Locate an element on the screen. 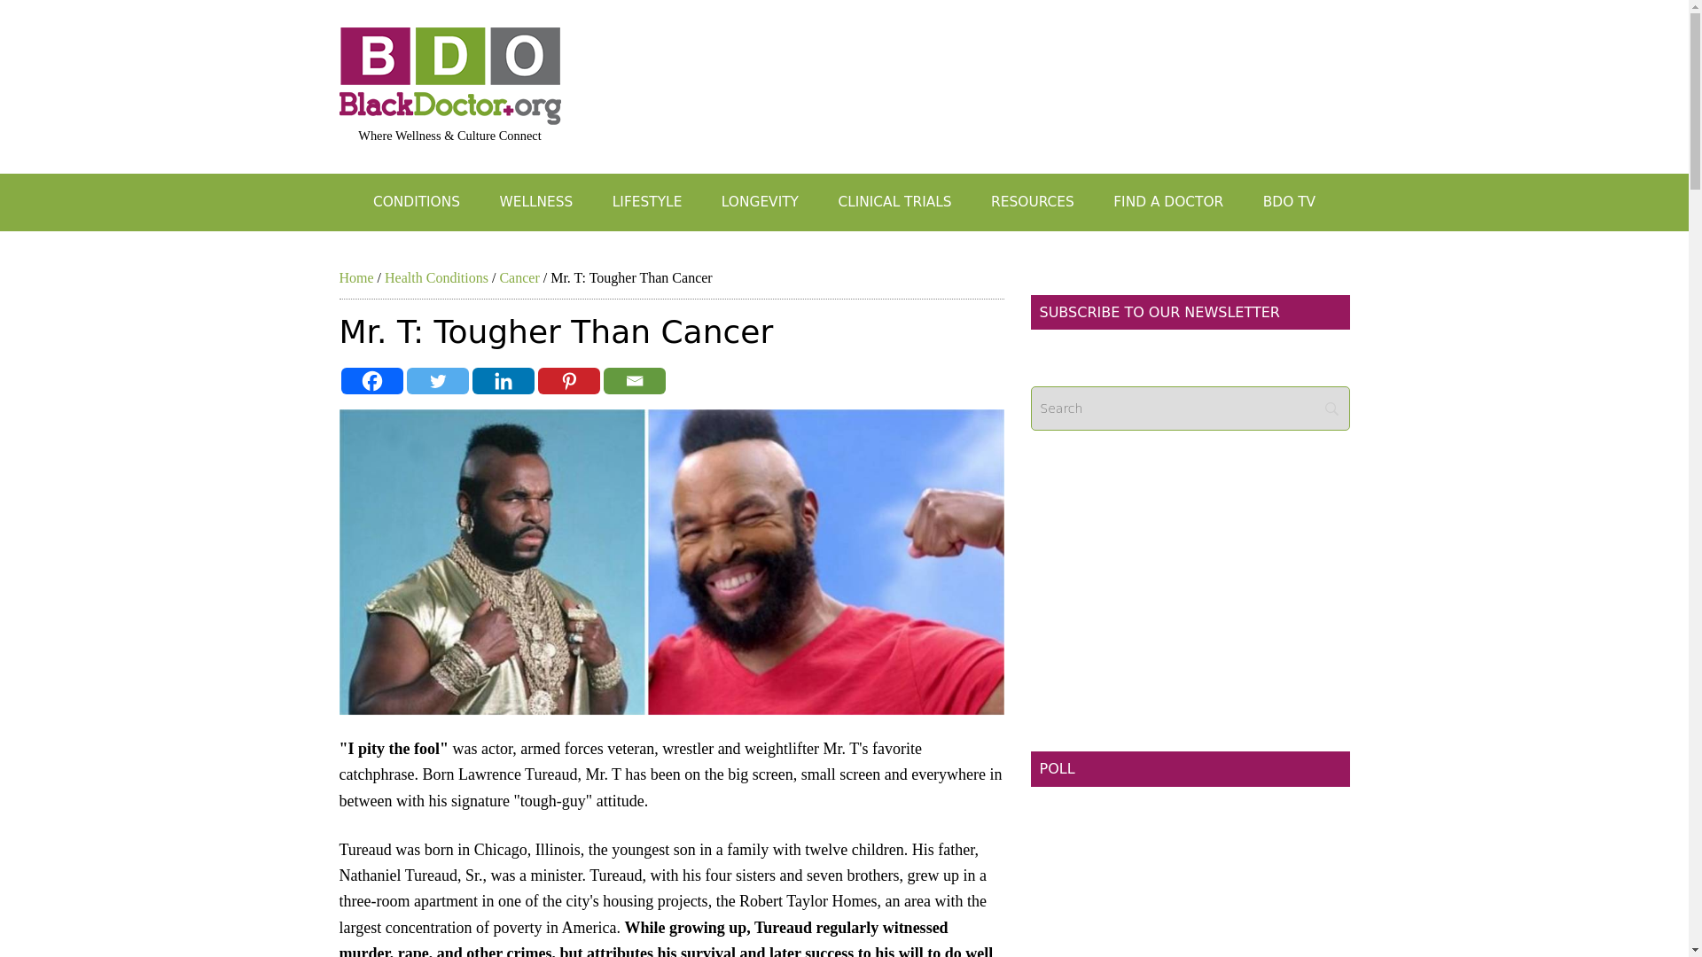 The width and height of the screenshot is (1702, 957). CLINICAL TRIALS is located at coordinates (894, 202).